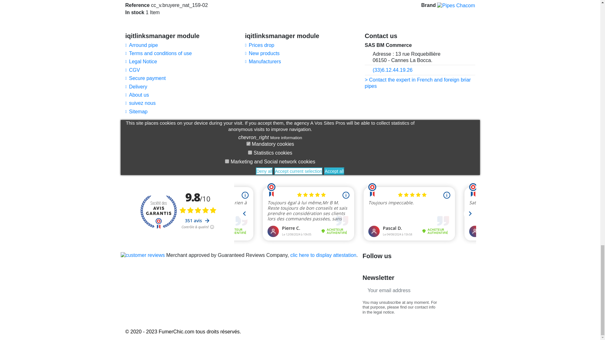 Image resolution: width=605 pixels, height=340 pixels. Describe the element at coordinates (248, 144) in the screenshot. I see `on` at that location.